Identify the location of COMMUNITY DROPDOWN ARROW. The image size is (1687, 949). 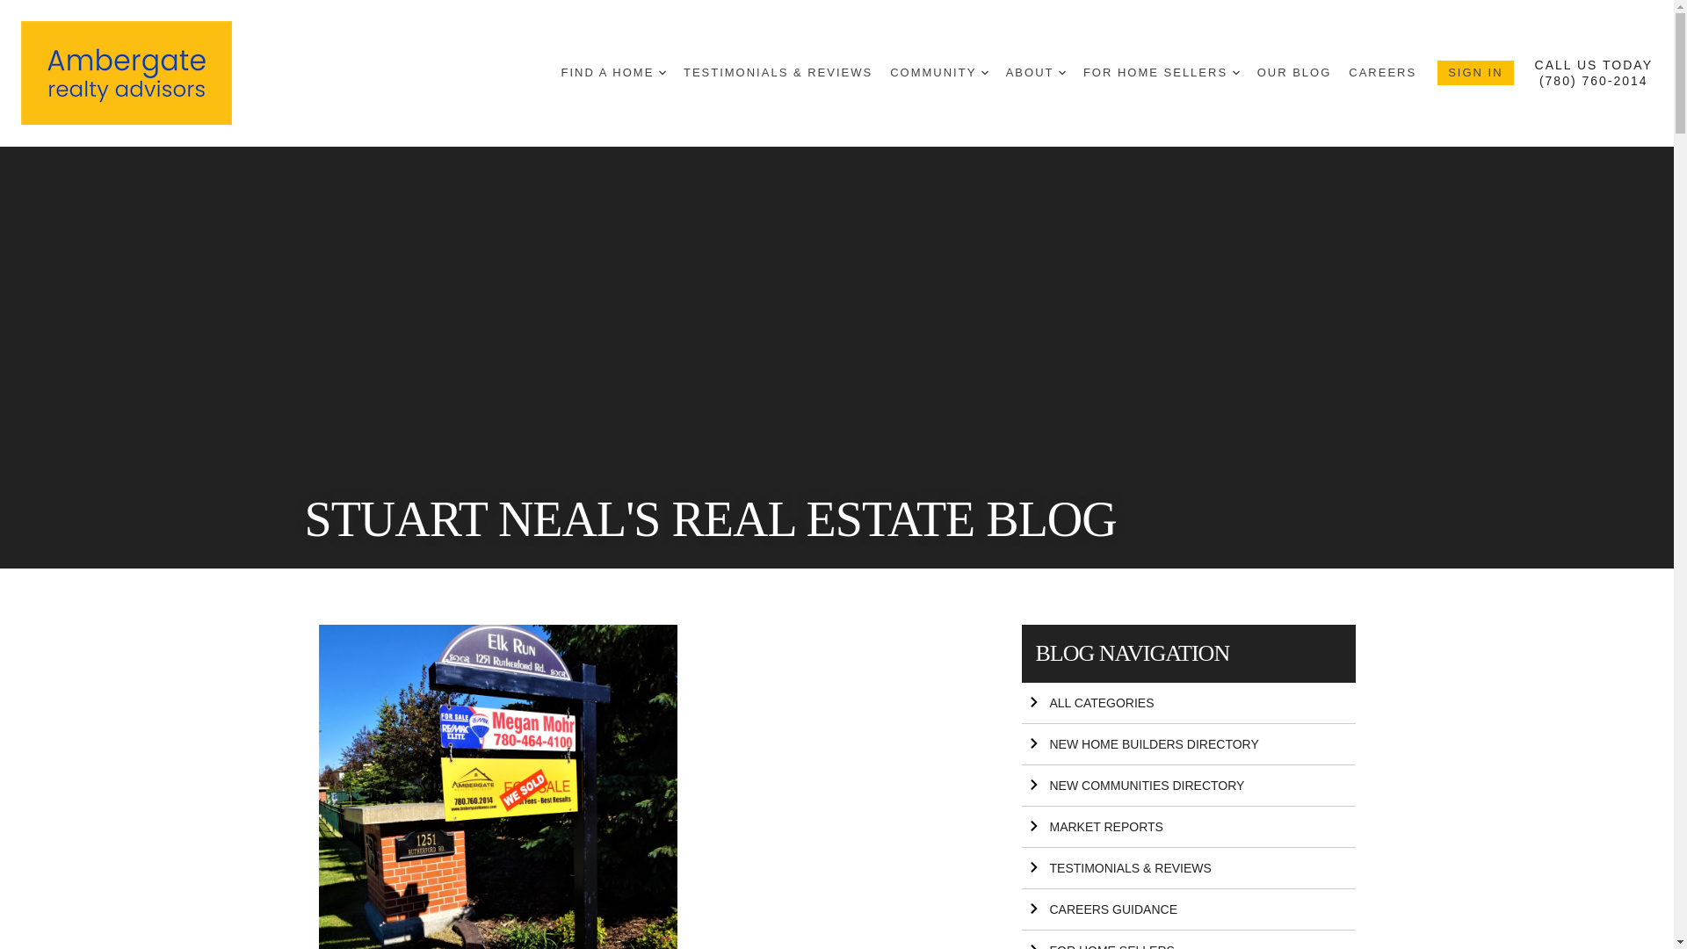
(939, 73).